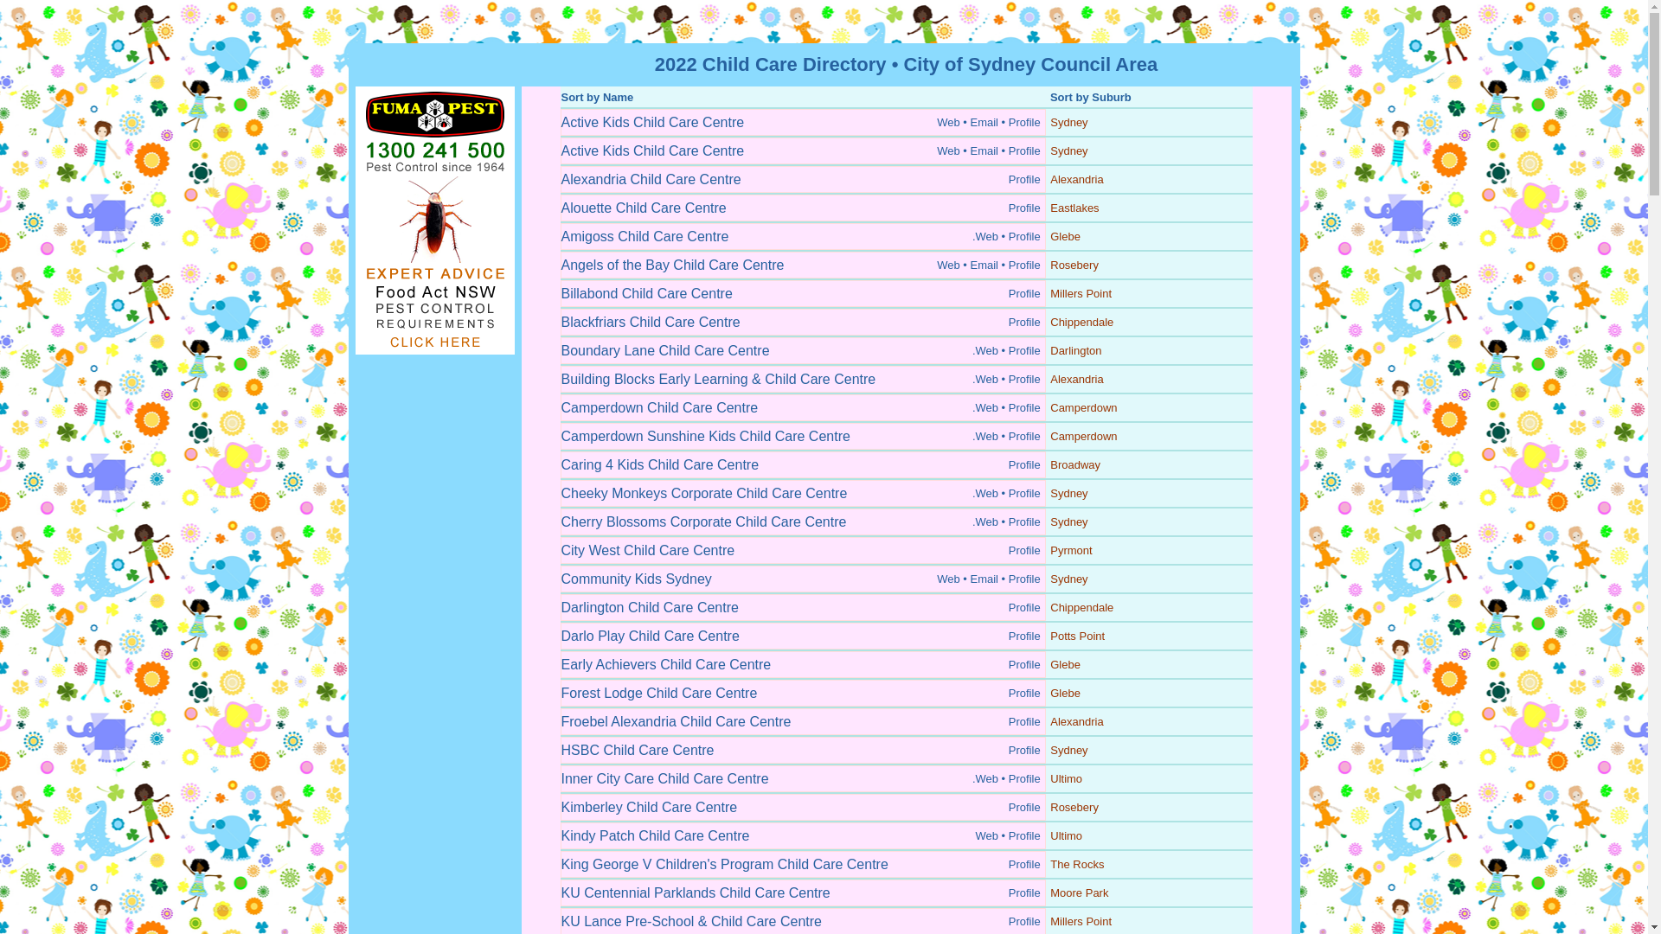 The image size is (1661, 934). I want to click on Sydney, so click(1069, 751).